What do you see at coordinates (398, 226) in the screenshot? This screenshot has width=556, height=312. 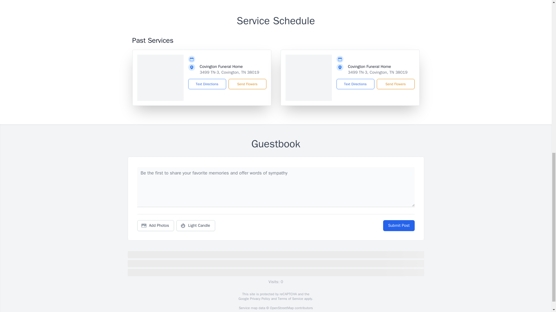 I see `Submit Post` at bounding box center [398, 226].